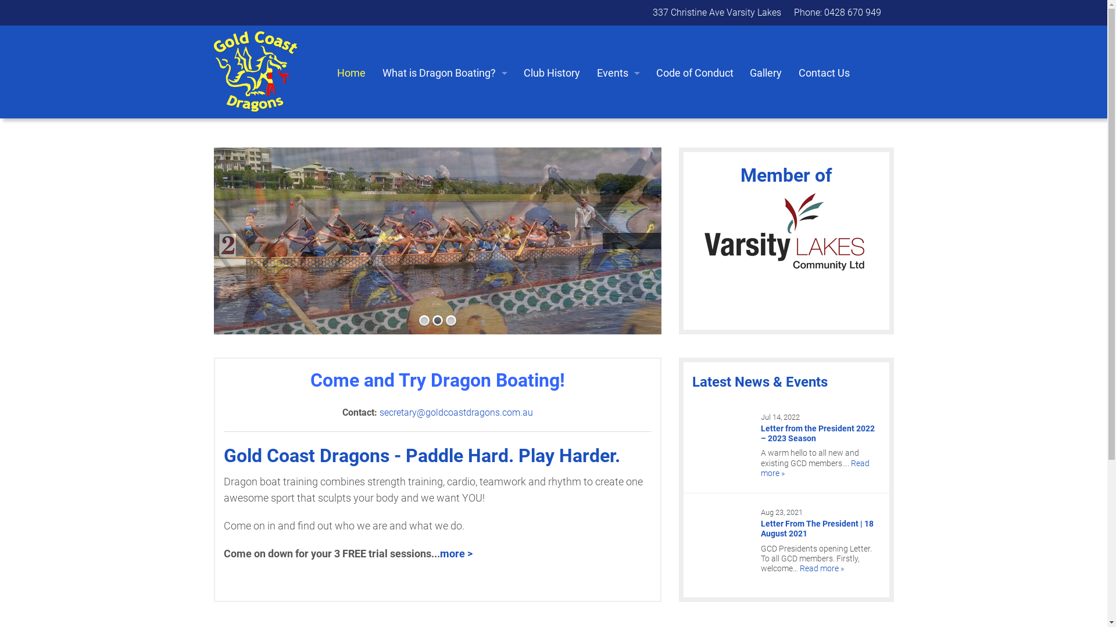  Describe the element at coordinates (445, 100) in the screenshot. I see `What Are We?` at that location.